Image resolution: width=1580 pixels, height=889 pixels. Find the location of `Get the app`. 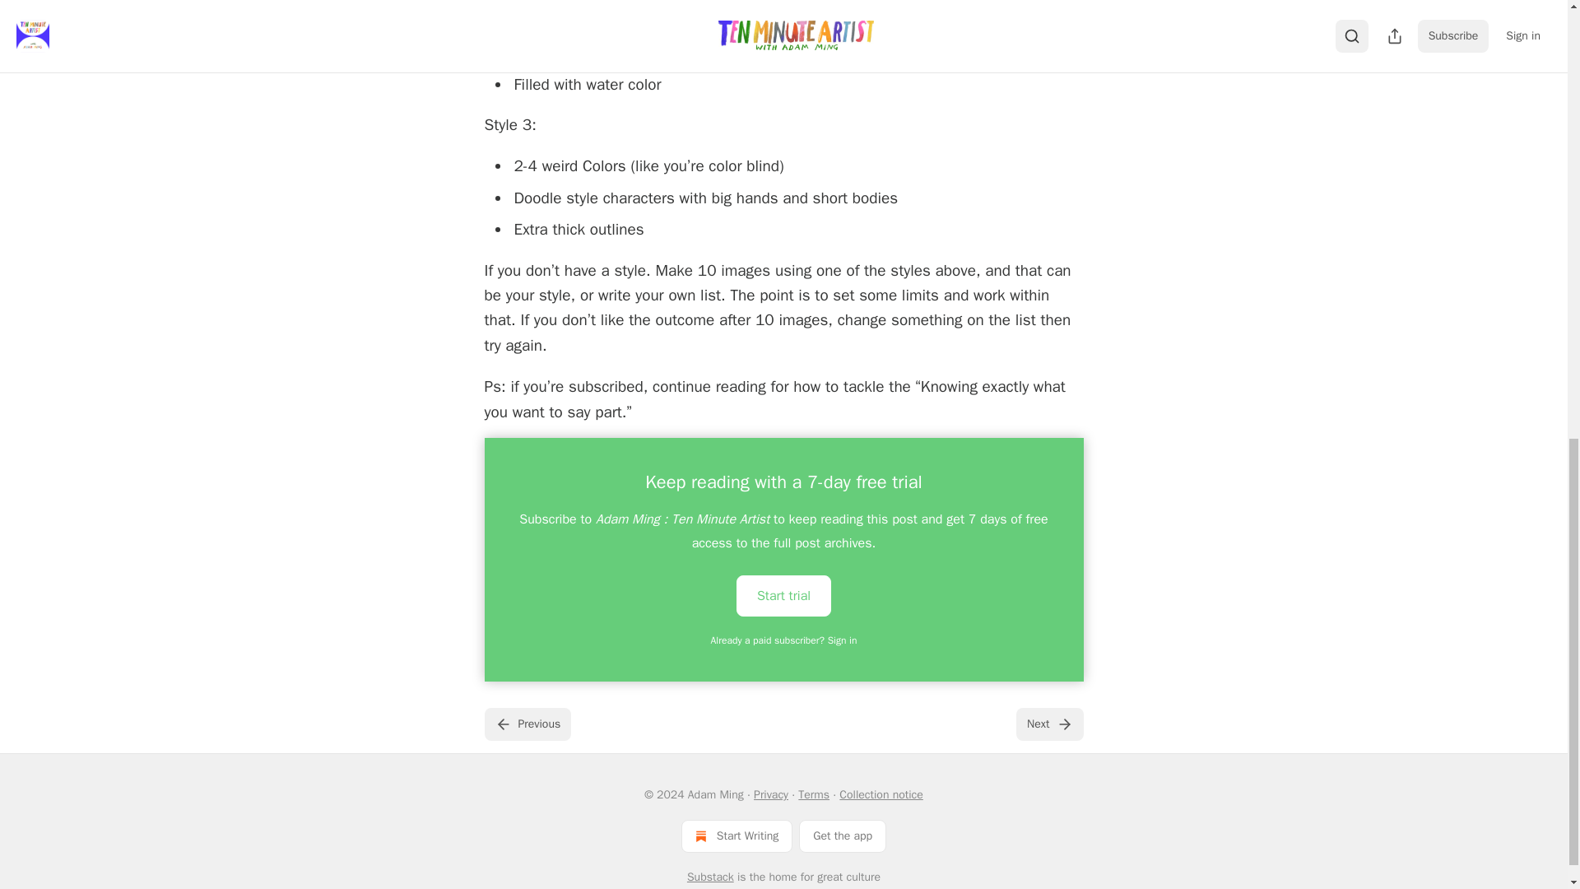

Get the app is located at coordinates (843, 835).